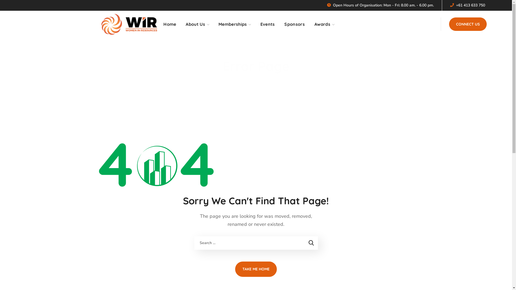 The image size is (516, 290). What do you see at coordinates (197, 24) in the screenshot?
I see `About Us` at bounding box center [197, 24].